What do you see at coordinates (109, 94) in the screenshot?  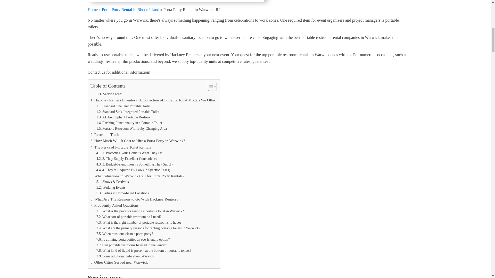 I see `Service area:` at bounding box center [109, 94].